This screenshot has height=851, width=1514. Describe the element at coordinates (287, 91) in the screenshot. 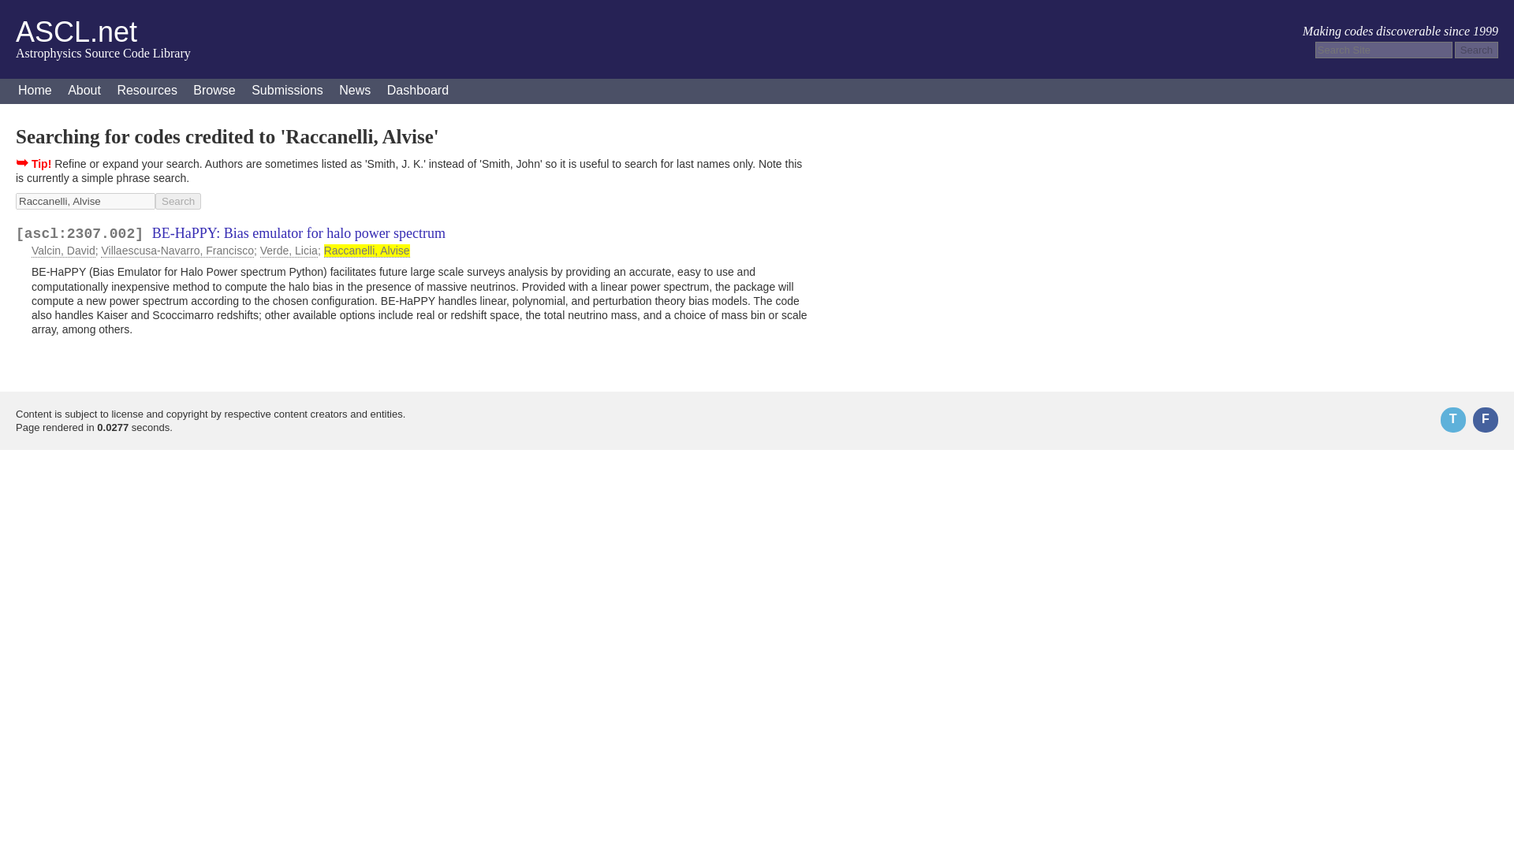

I see `Submissions` at that location.